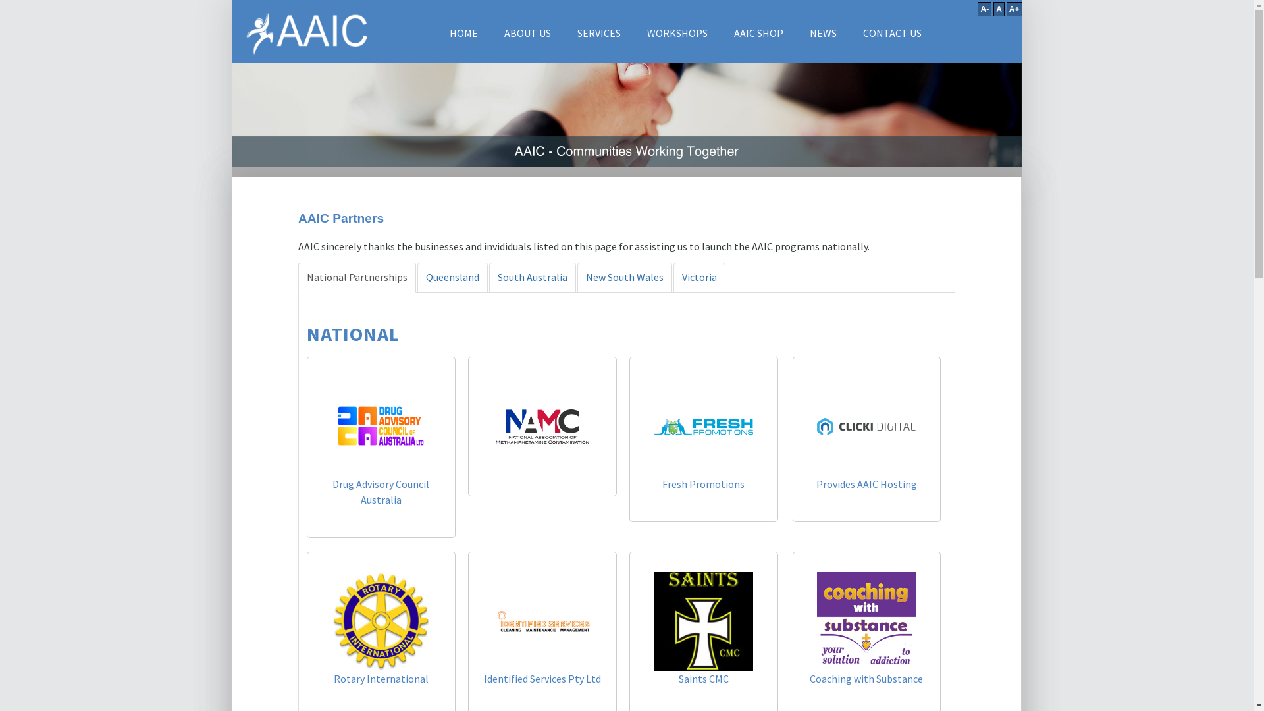 Image resolution: width=1264 pixels, height=711 pixels. What do you see at coordinates (1014, 9) in the screenshot?
I see `A+` at bounding box center [1014, 9].